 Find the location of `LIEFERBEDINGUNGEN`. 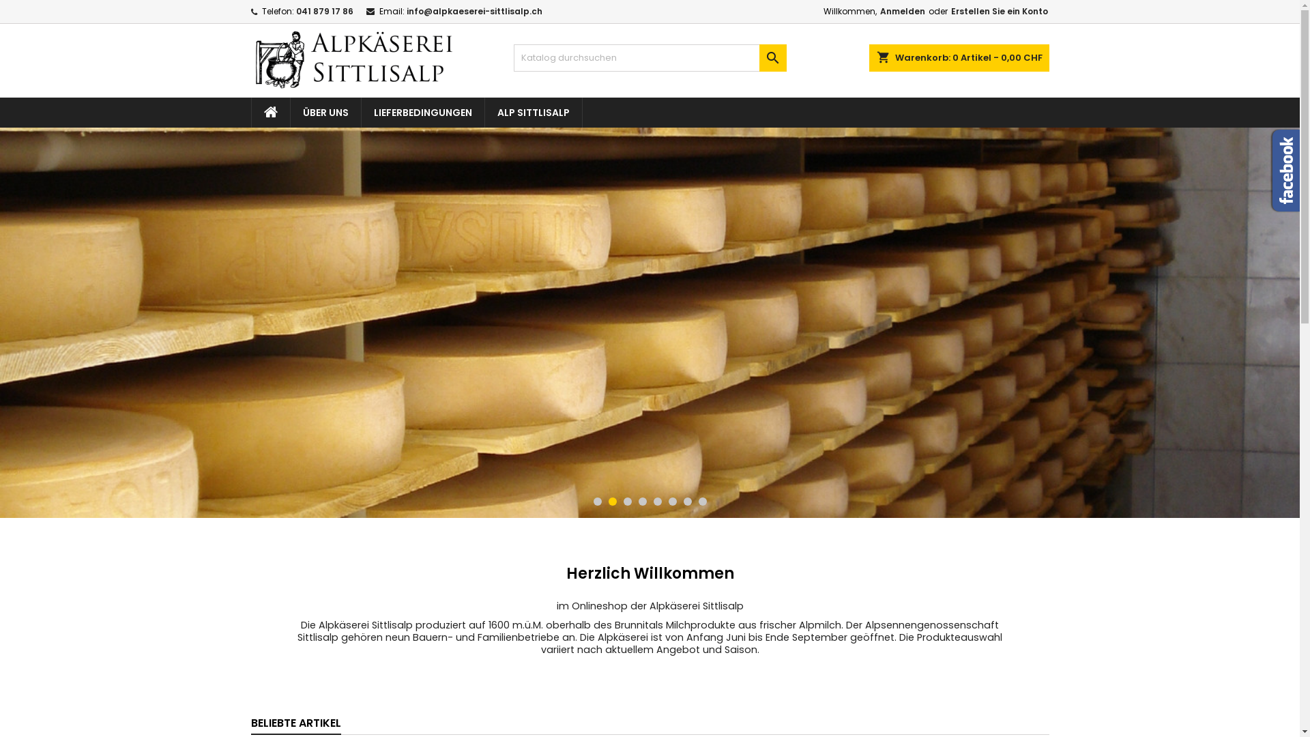

LIEFERBEDINGUNGEN is located at coordinates (423, 112).